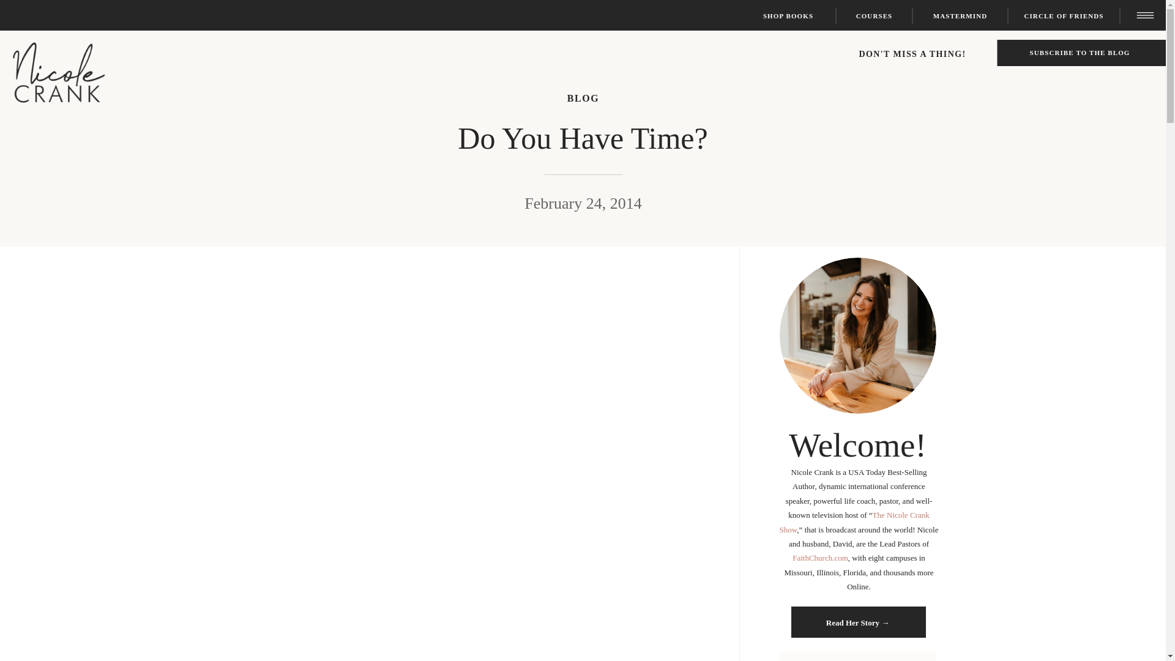  Describe the element at coordinates (854, 521) in the screenshot. I see `The Nicole Crank Show` at that location.